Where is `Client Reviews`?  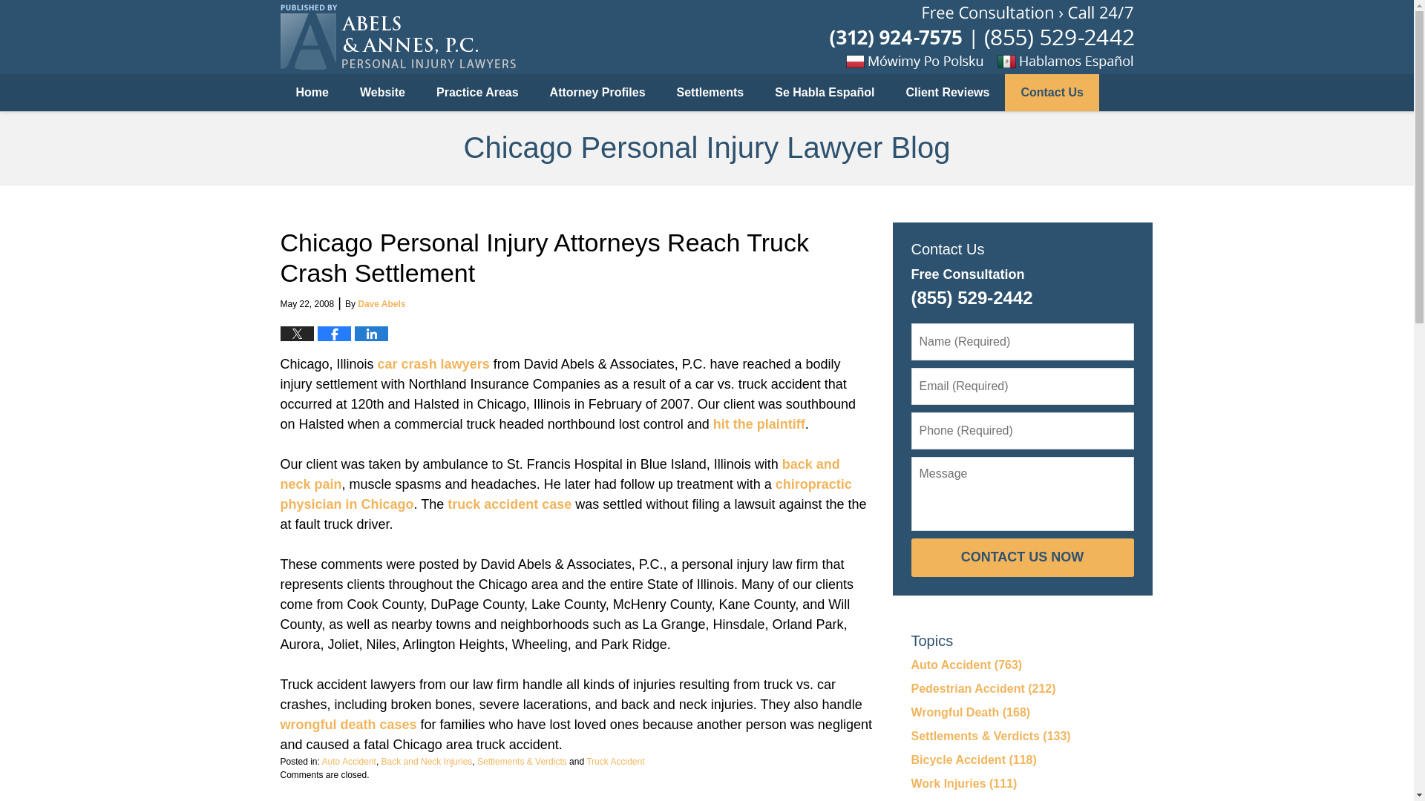
Client Reviews is located at coordinates (949, 93).